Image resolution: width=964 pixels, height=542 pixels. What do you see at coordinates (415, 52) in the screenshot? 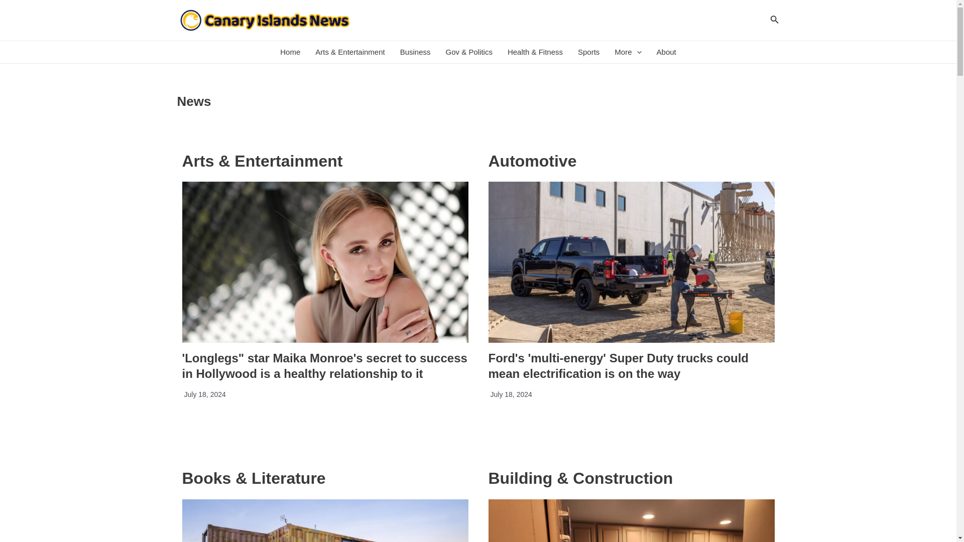
I see `Business` at bounding box center [415, 52].